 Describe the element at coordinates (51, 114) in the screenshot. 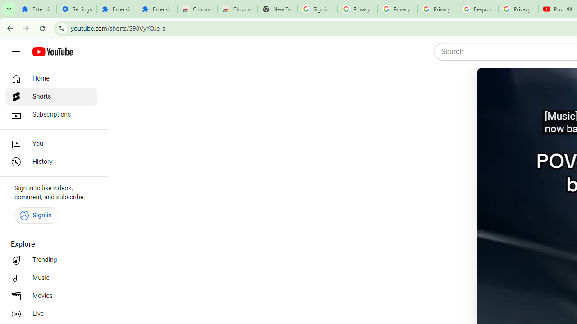

I see `Subscriptions` at that location.